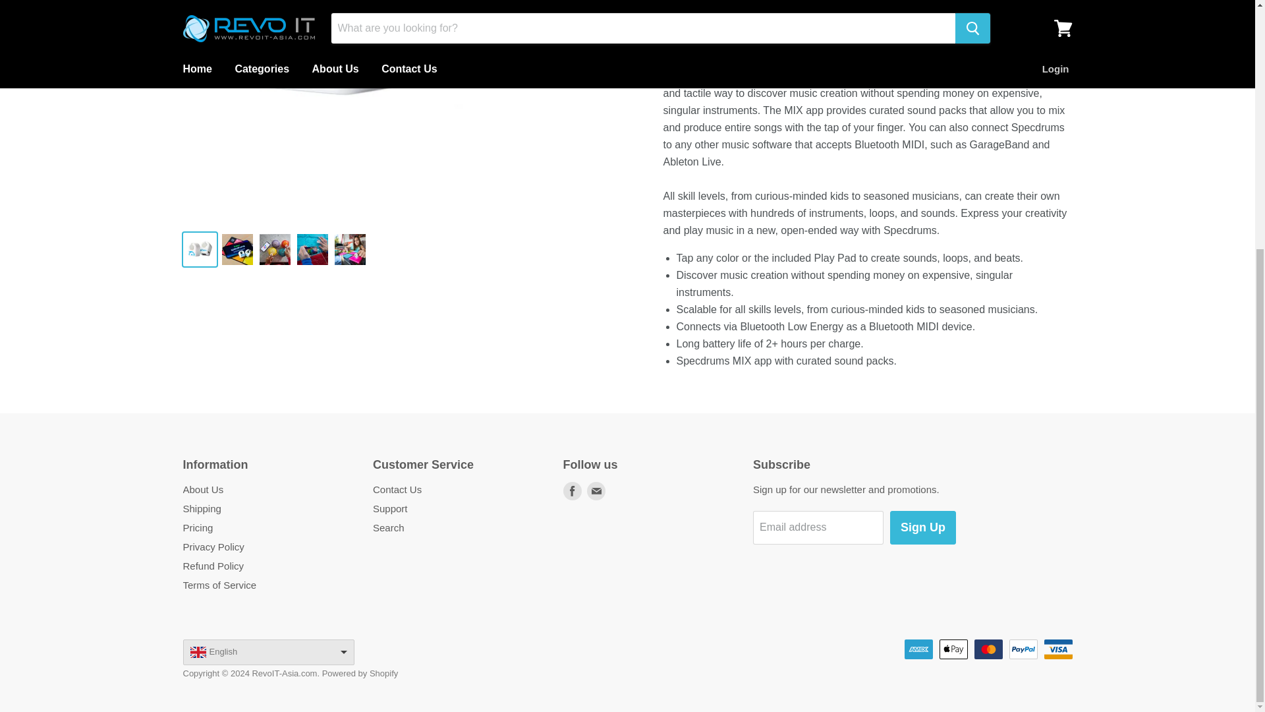 This screenshot has width=1265, height=712. What do you see at coordinates (397, 489) in the screenshot?
I see `Contact Us` at bounding box center [397, 489].